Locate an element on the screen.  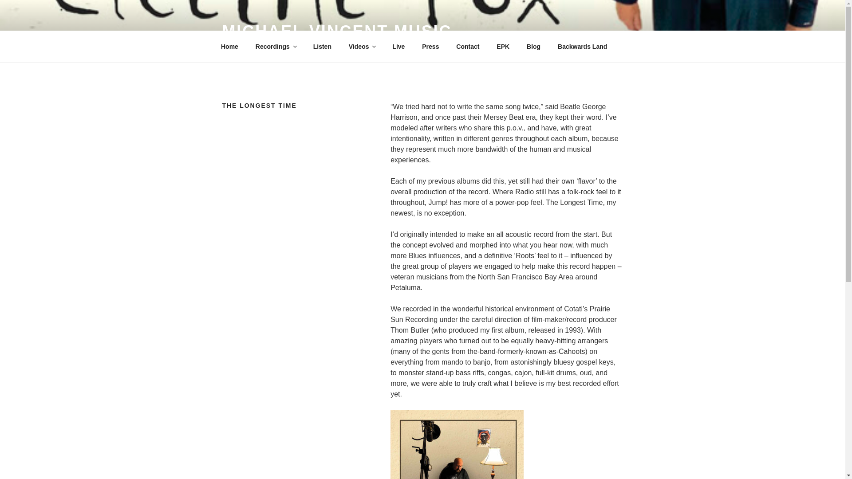
Press is located at coordinates (430, 46).